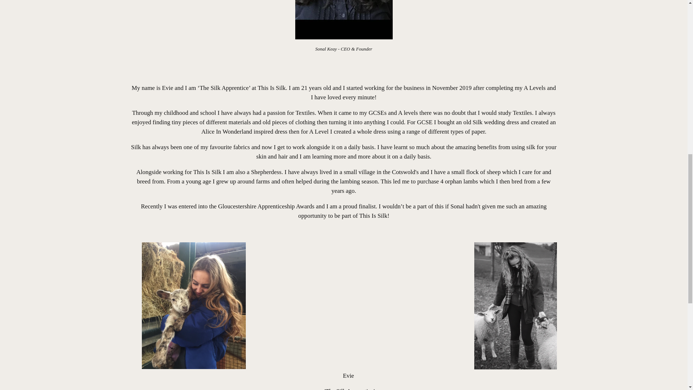 This screenshot has width=693, height=390. Describe the element at coordinates (614, 100) in the screenshot. I see `BI` at that location.